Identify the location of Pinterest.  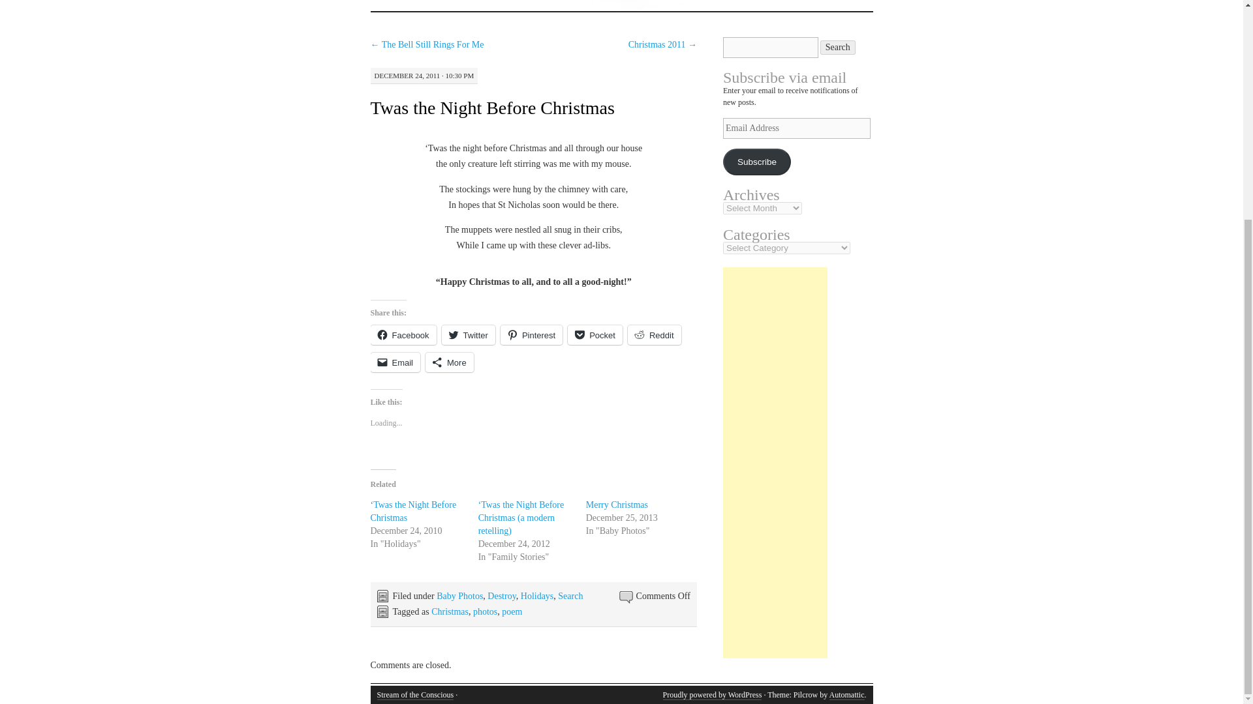
(531, 335).